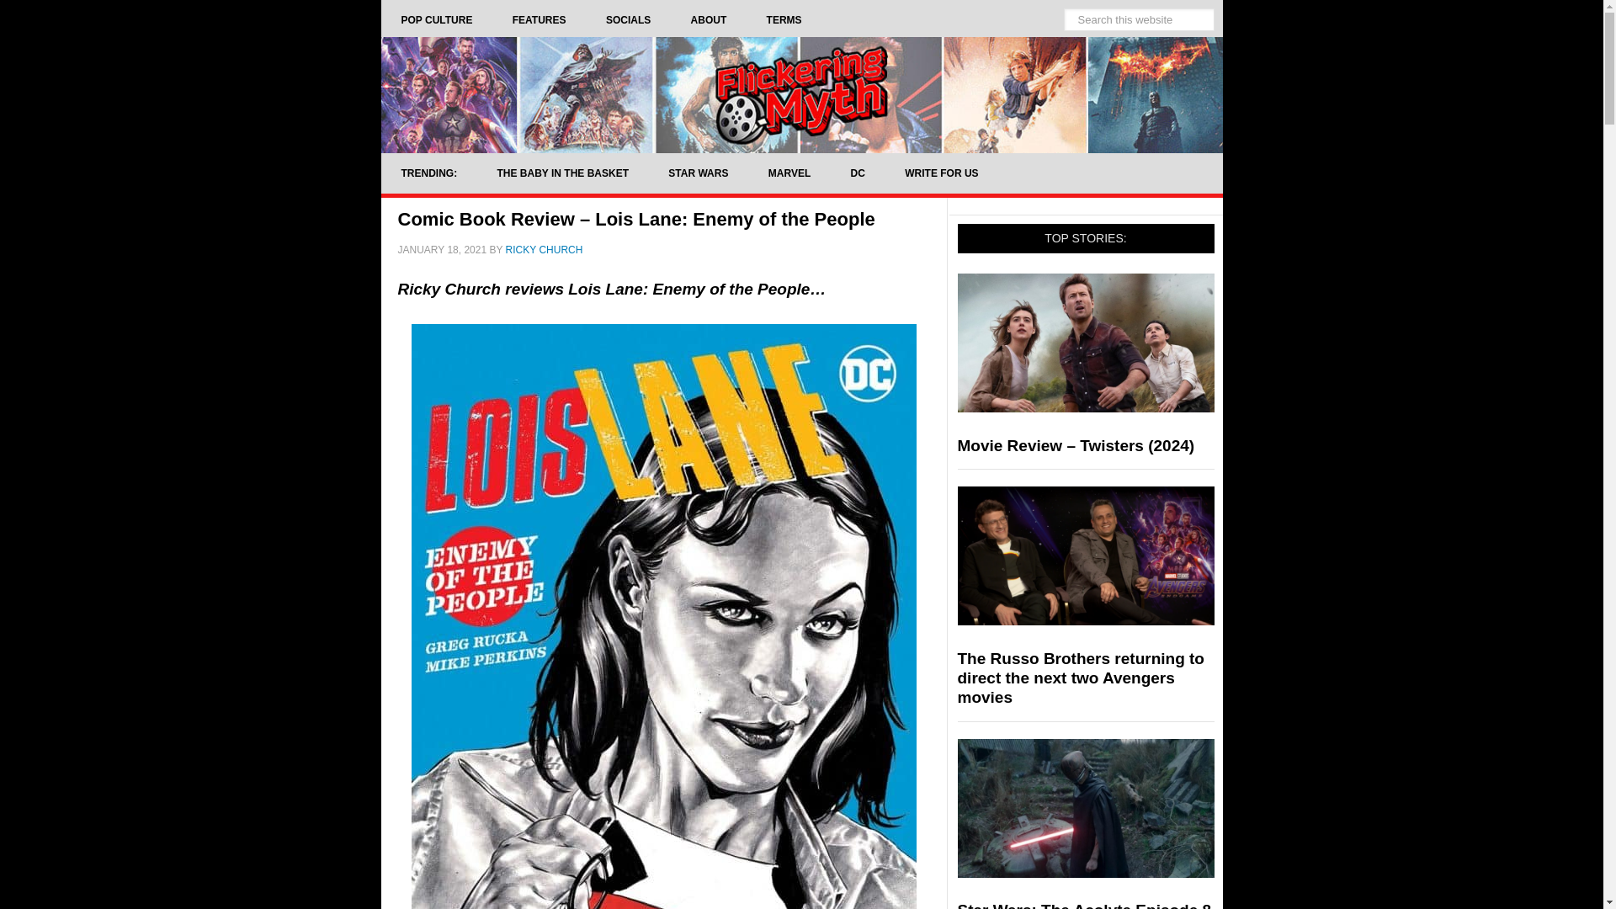  What do you see at coordinates (697, 173) in the screenshot?
I see `STAR WARS` at bounding box center [697, 173].